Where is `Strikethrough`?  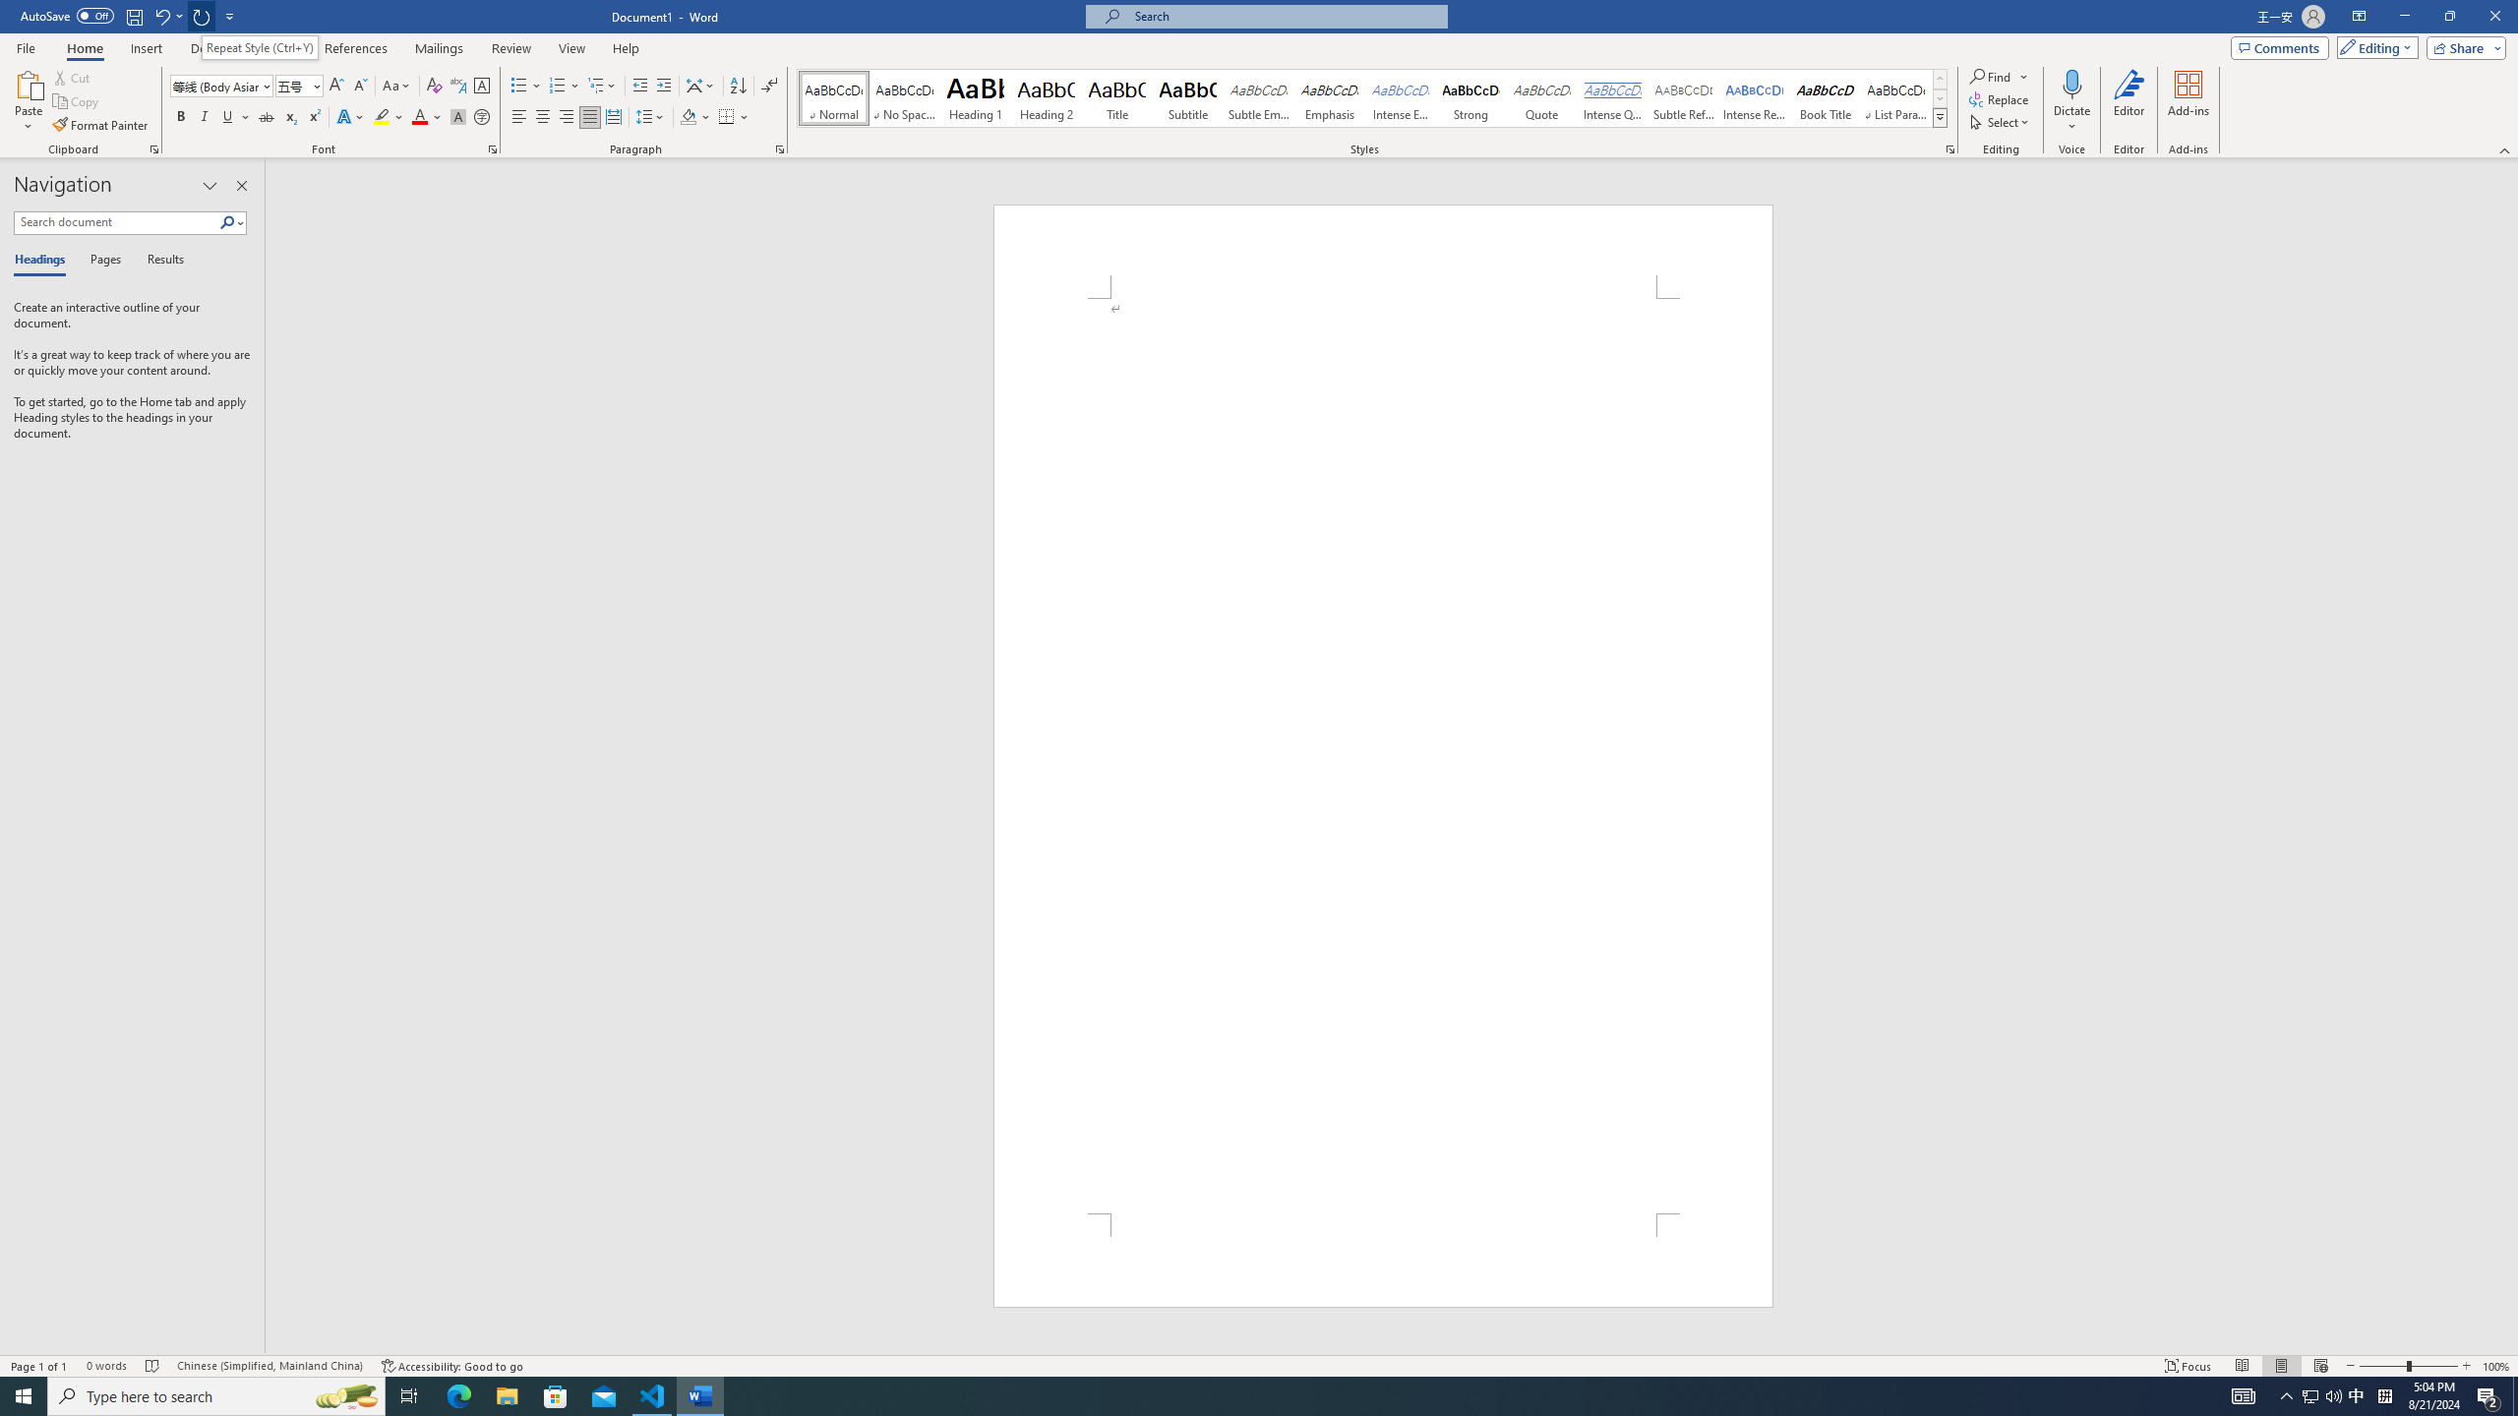
Strikethrough is located at coordinates (267, 118).